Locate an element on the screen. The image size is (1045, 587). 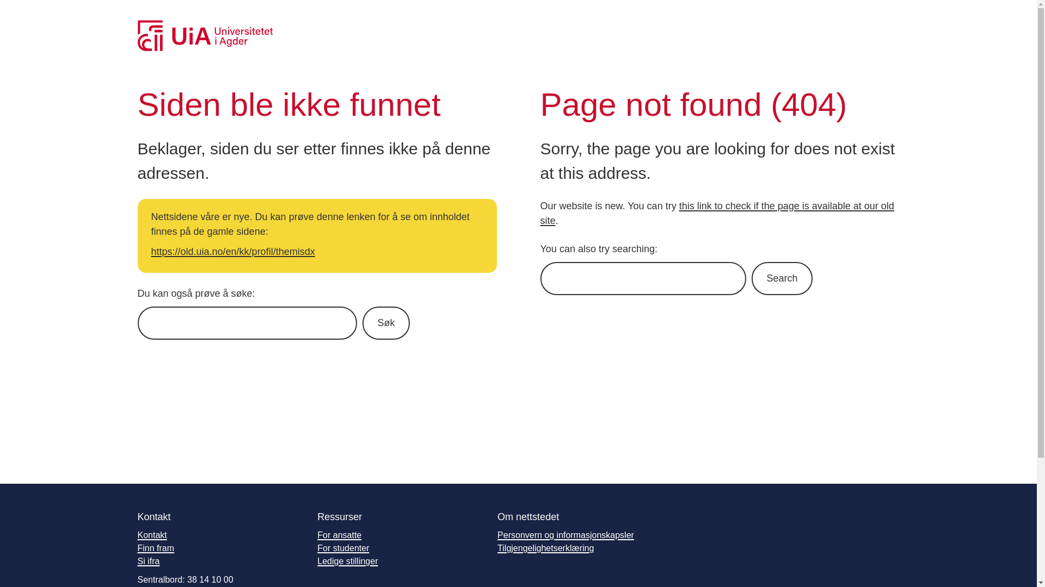
this link to check if the page is available at our old site is located at coordinates (716, 213).